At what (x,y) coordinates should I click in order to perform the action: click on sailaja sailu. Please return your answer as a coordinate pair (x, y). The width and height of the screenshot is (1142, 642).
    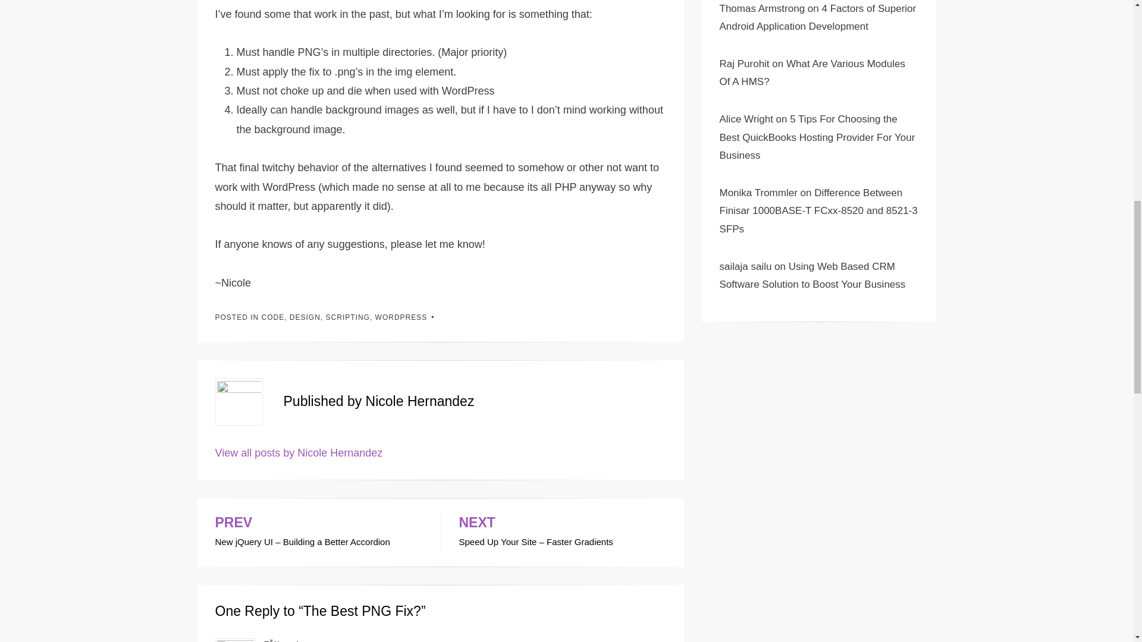
    Looking at the image, I should click on (745, 266).